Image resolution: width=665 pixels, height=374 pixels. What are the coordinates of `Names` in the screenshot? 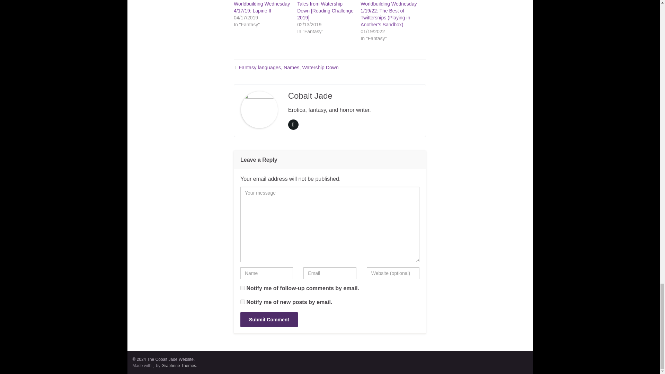 It's located at (292, 67).